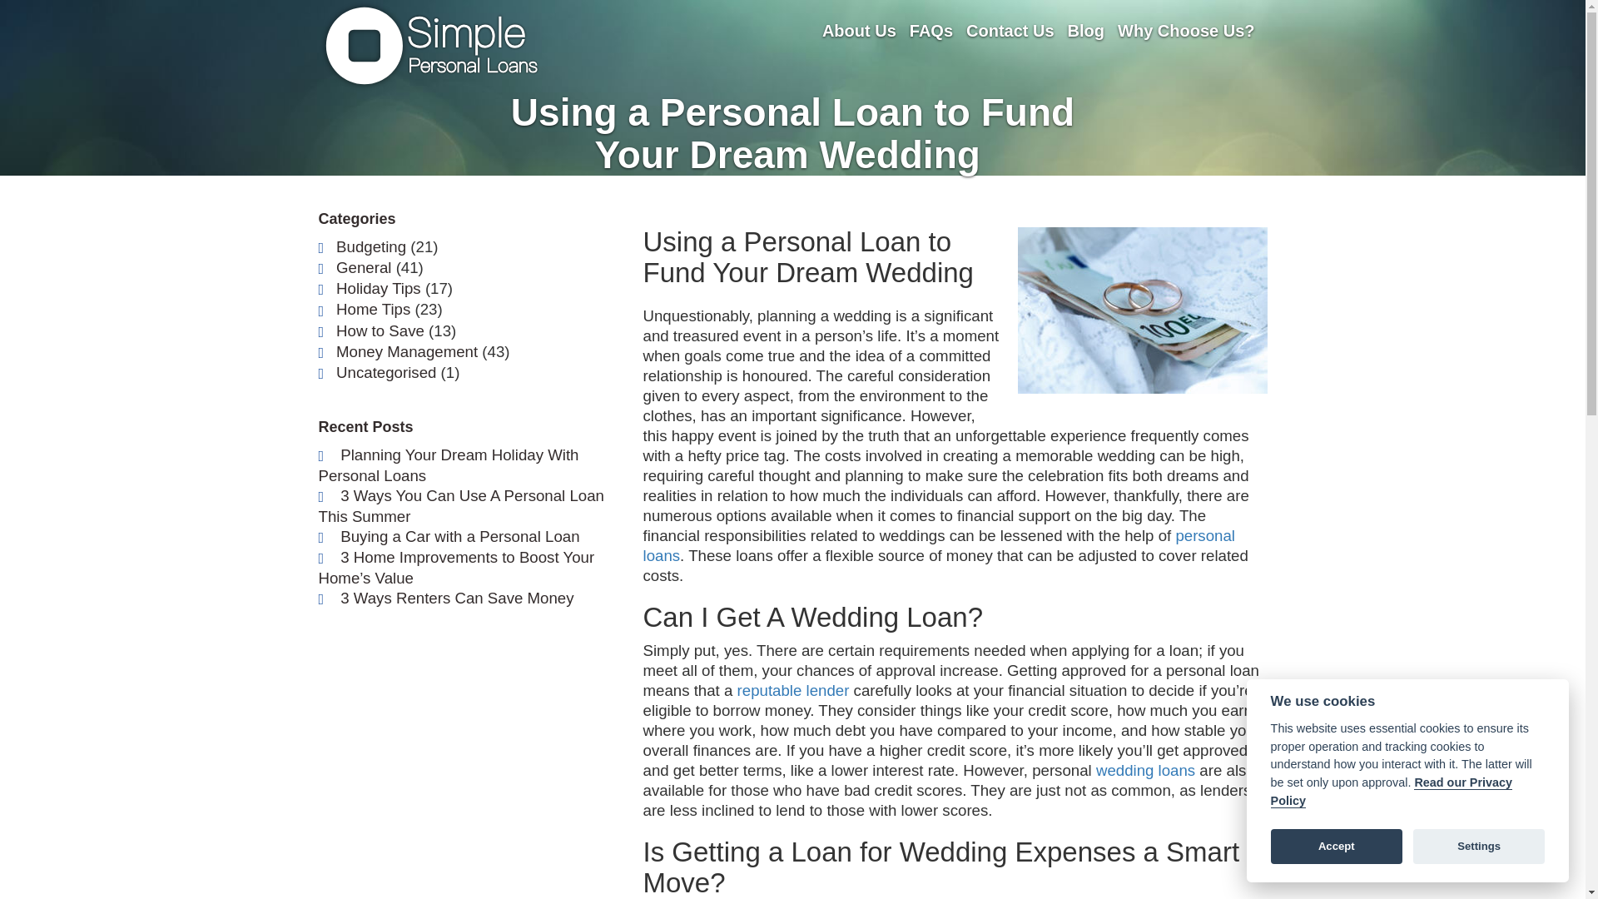 The image size is (1598, 899). What do you see at coordinates (1391, 792) in the screenshot?
I see `Read our Privacy Policy` at bounding box center [1391, 792].